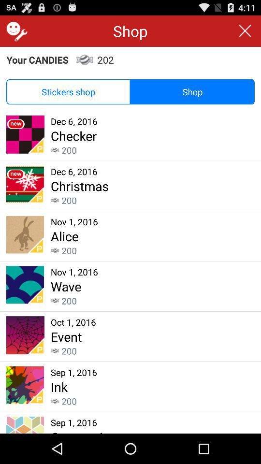 This screenshot has height=464, width=261. I want to click on select the item above the 200 item, so click(59, 387).